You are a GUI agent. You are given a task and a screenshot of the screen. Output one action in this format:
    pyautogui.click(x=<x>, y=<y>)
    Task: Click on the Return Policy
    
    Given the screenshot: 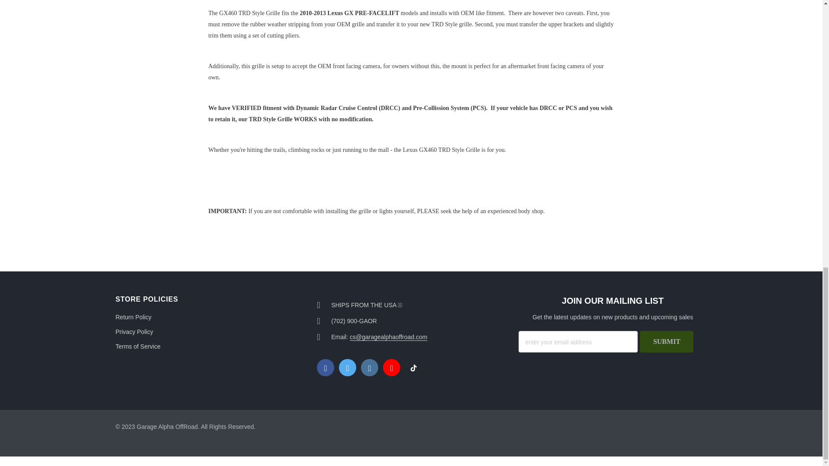 What is the action you would take?
    pyautogui.click(x=134, y=317)
    